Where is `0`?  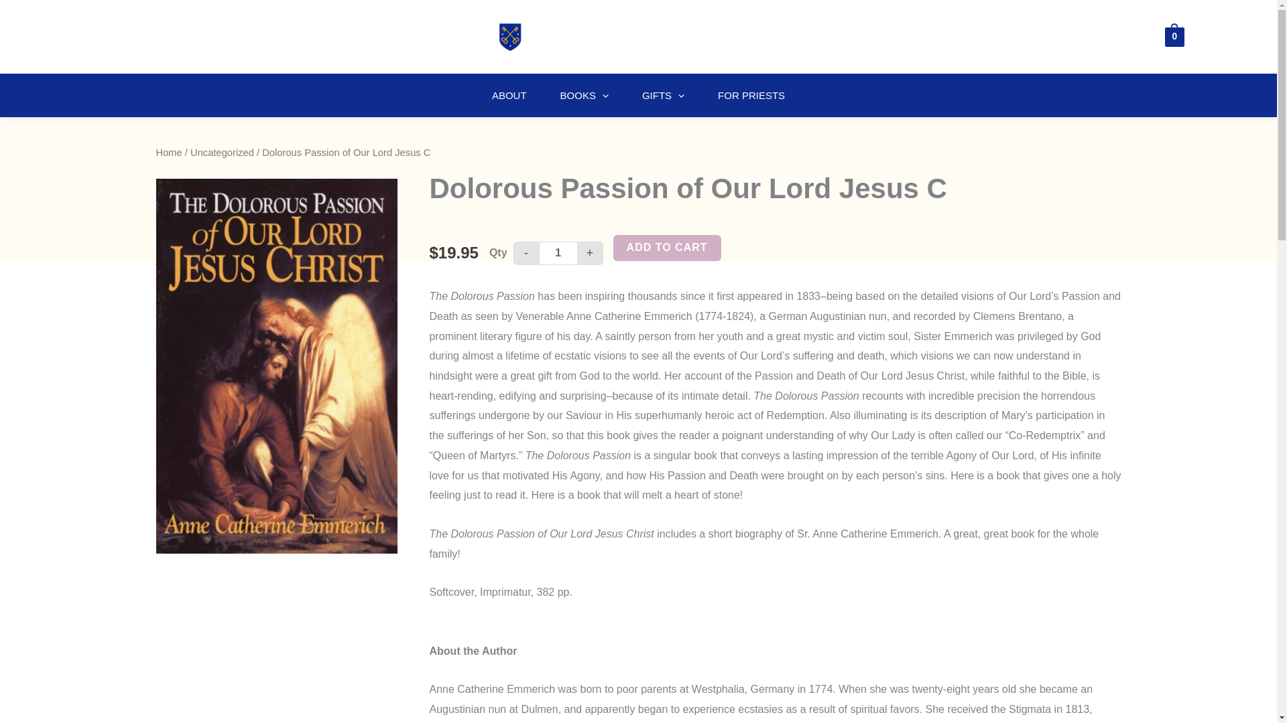 0 is located at coordinates (1174, 36).